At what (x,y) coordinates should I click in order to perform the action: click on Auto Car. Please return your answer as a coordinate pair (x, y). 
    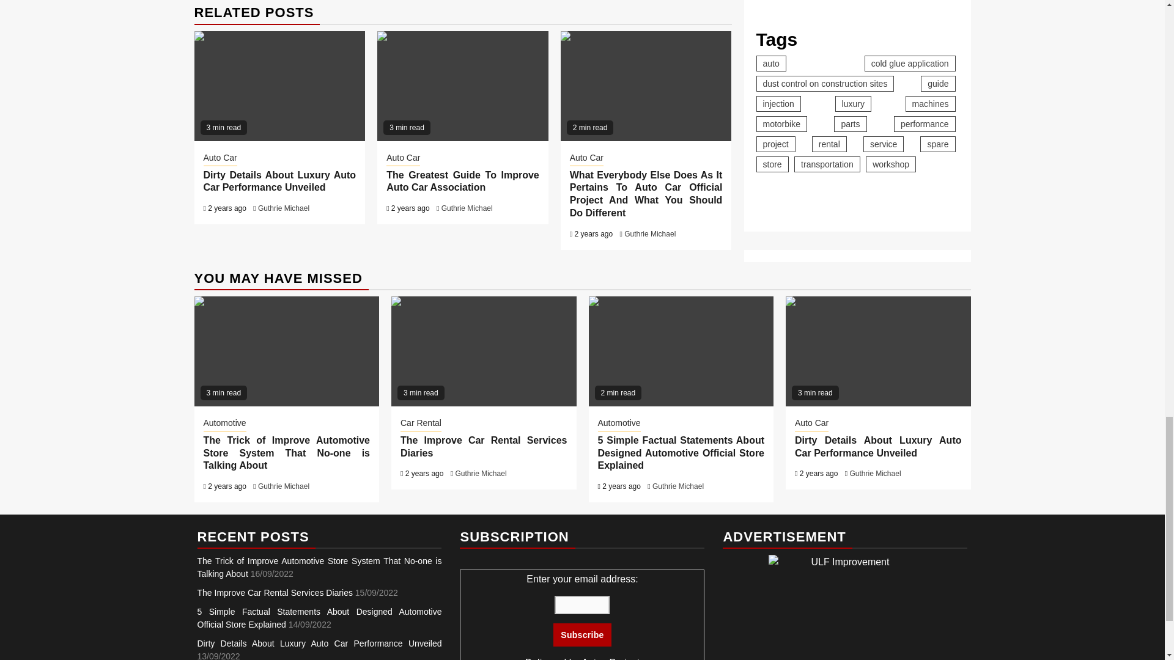
    Looking at the image, I should click on (586, 159).